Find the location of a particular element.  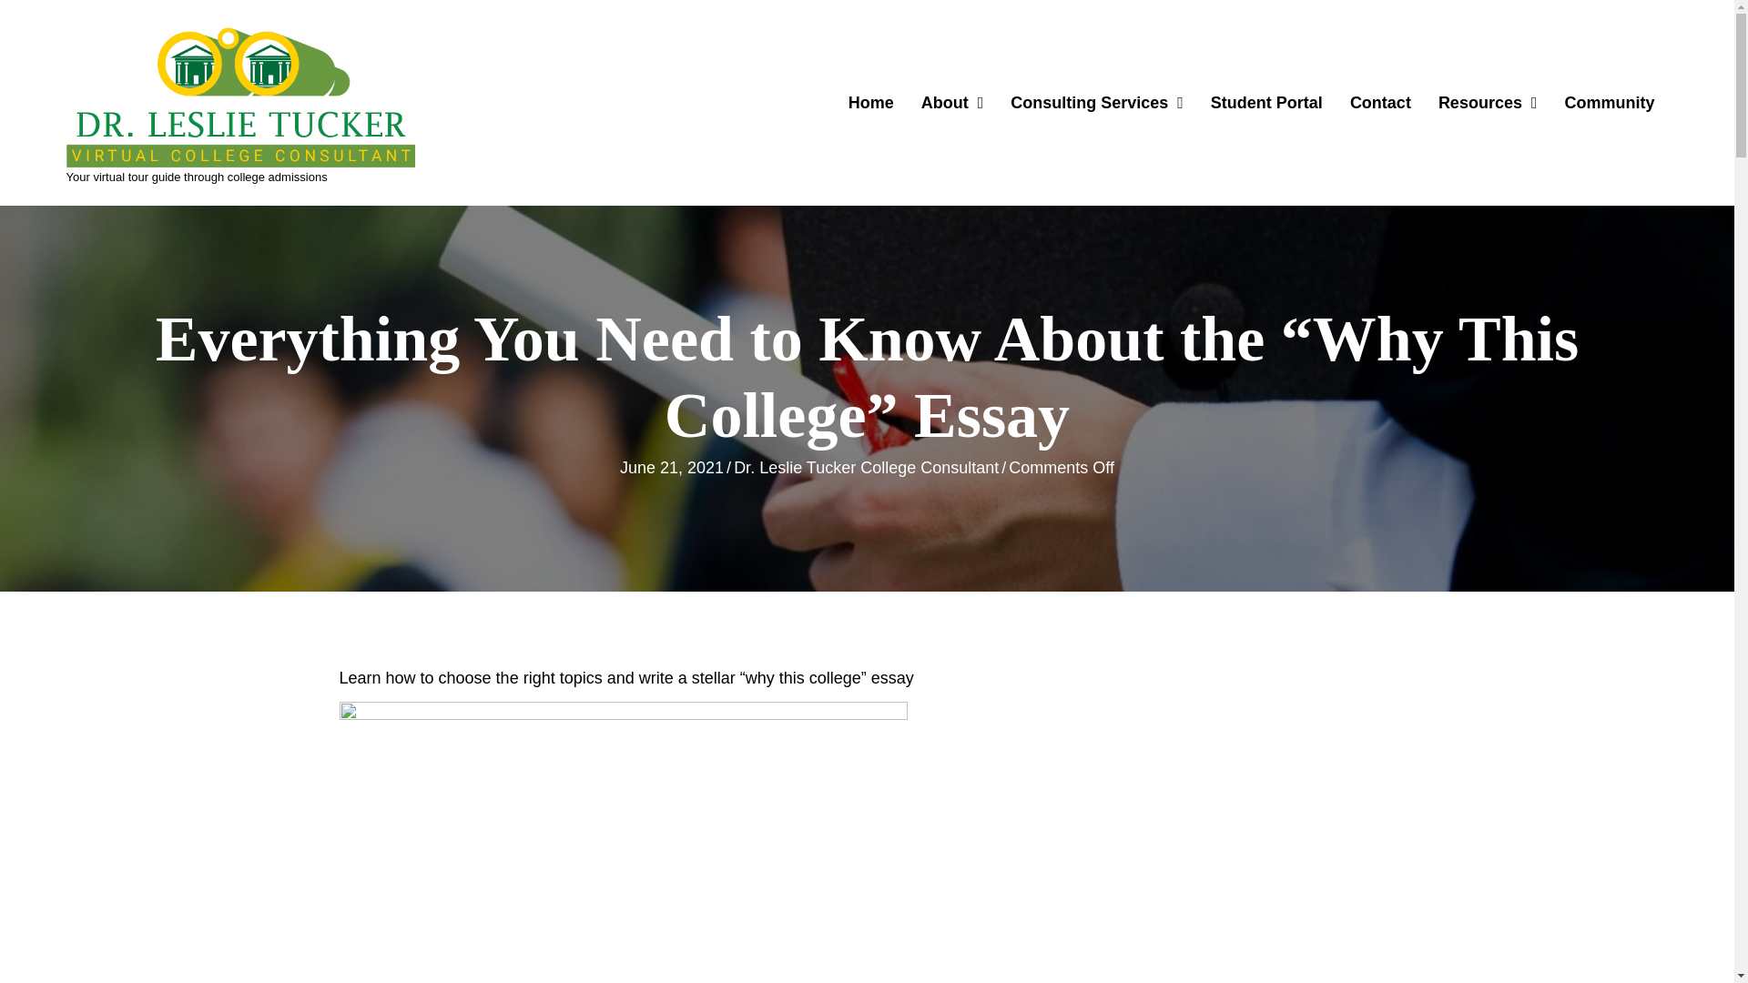

Consulting Services is located at coordinates (1096, 102).